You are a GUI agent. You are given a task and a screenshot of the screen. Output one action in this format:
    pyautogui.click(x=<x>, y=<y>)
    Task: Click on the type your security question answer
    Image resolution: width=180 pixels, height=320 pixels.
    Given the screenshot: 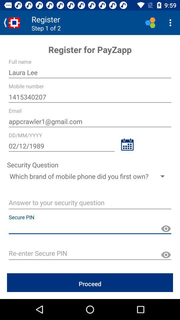 What is the action you would take?
    pyautogui.click(x=90, y=203)
    